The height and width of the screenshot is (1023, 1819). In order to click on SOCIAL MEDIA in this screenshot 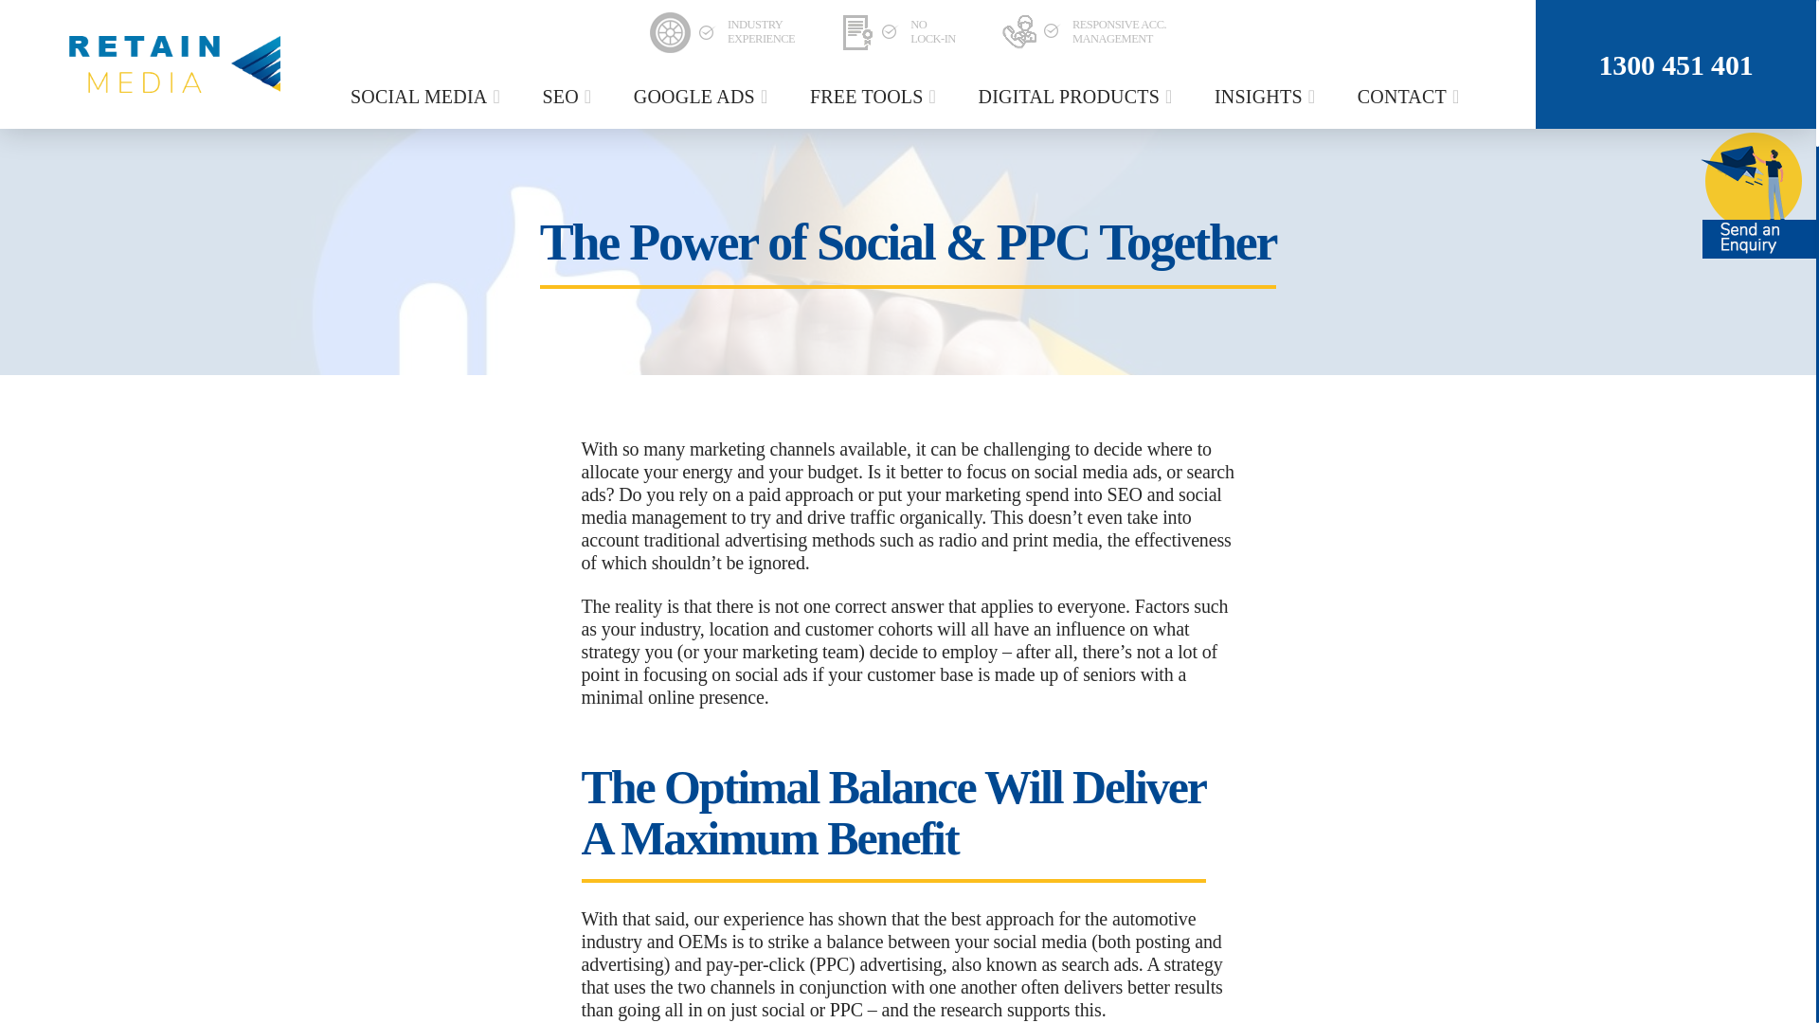, I will do `click(428, 97)`.